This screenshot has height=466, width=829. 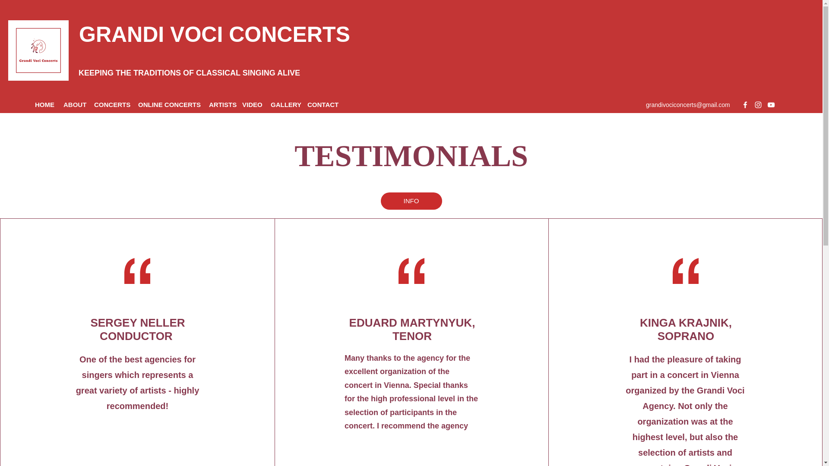 What do you see at coordinates (45, 104) in the screenshot?
I see `HOME` at bounding box center [45, 104].